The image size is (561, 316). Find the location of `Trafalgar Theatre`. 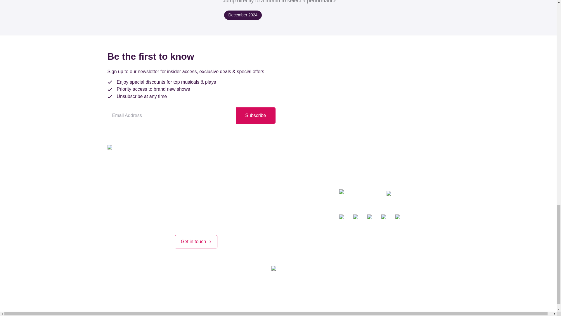

Trafalgar Theatre is located at coordinates (357, 292).